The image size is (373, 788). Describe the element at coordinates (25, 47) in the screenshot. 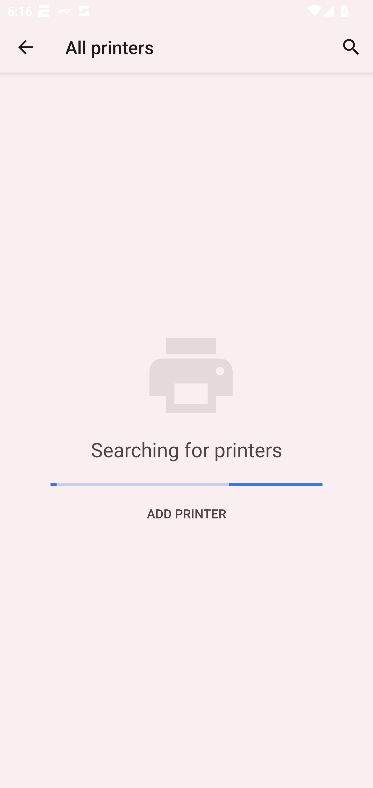

I see `Navigate up` at that location.